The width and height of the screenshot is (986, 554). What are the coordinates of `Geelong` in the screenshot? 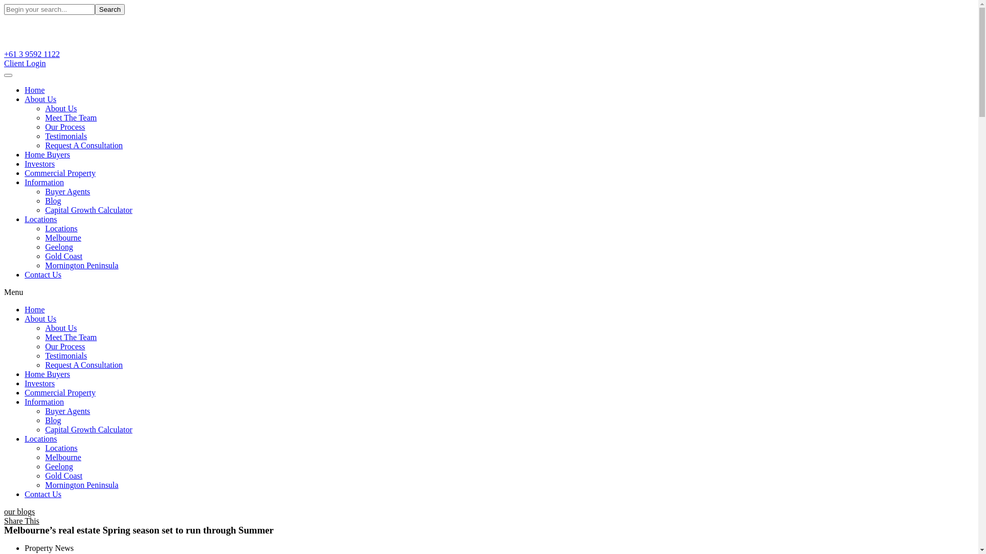 It's located at (59, 247).